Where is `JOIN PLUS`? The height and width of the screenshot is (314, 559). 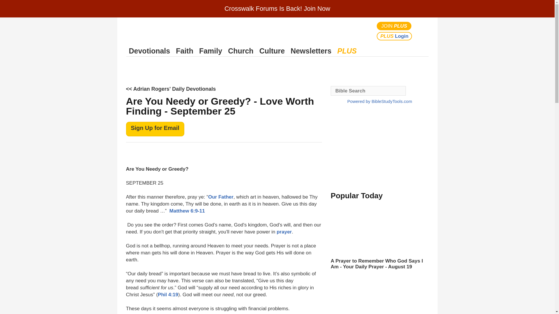
JOIN PLUS is located at coordinates (394, 26).